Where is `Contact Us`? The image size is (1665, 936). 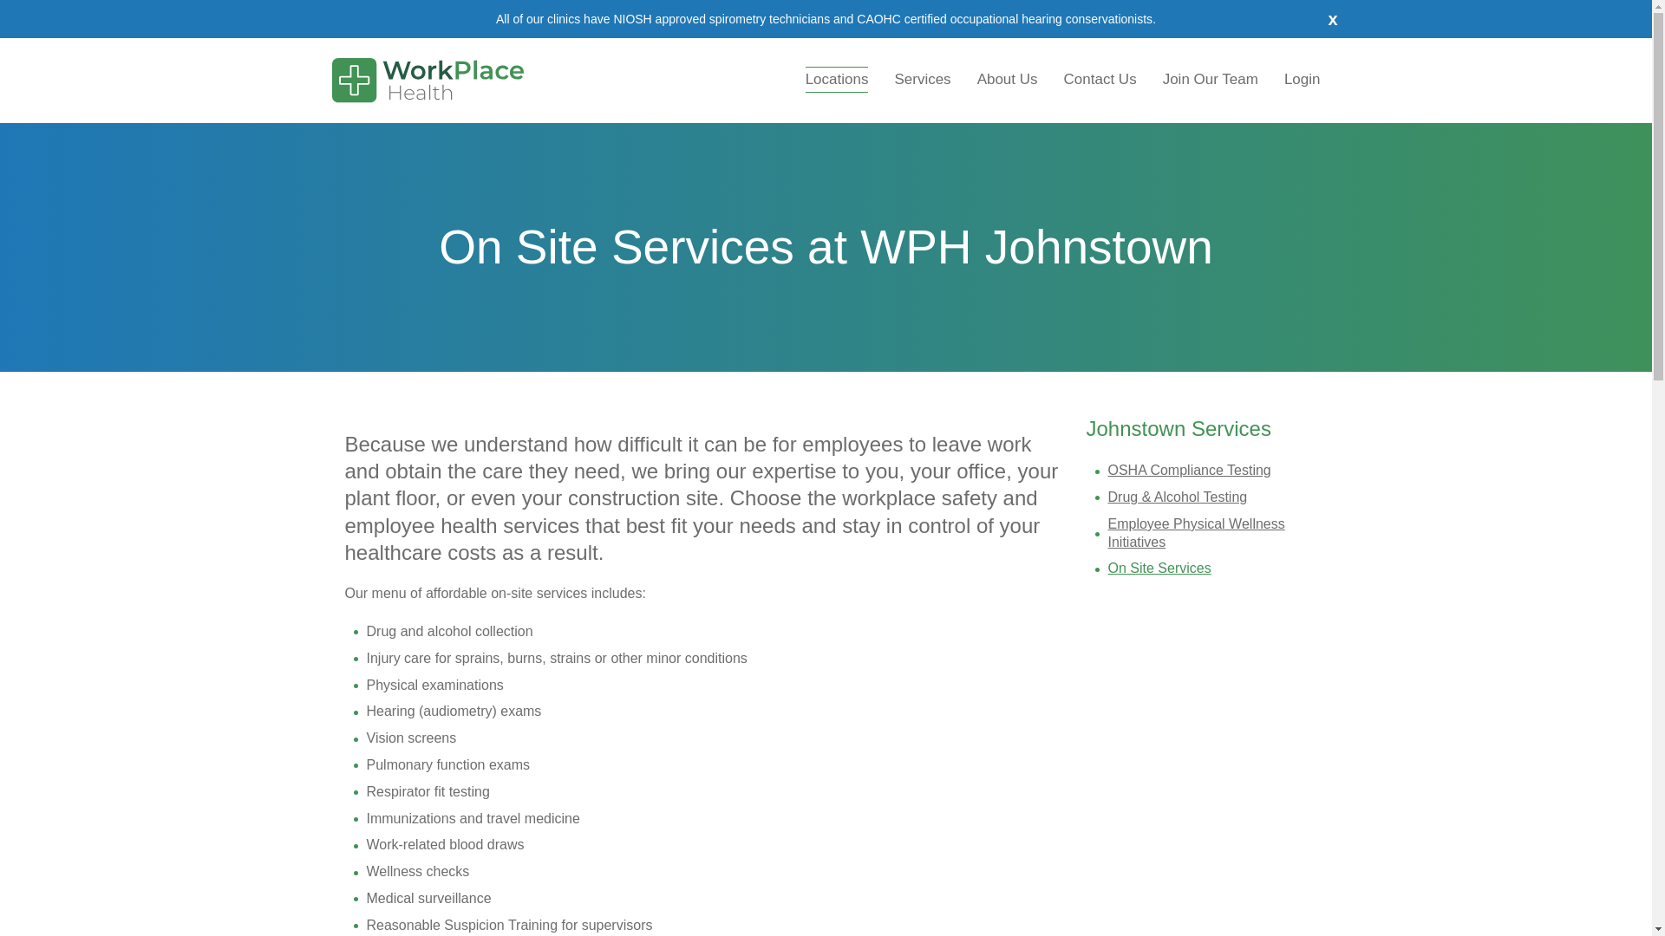
Contact Us is located at coordinates (1100, 79).